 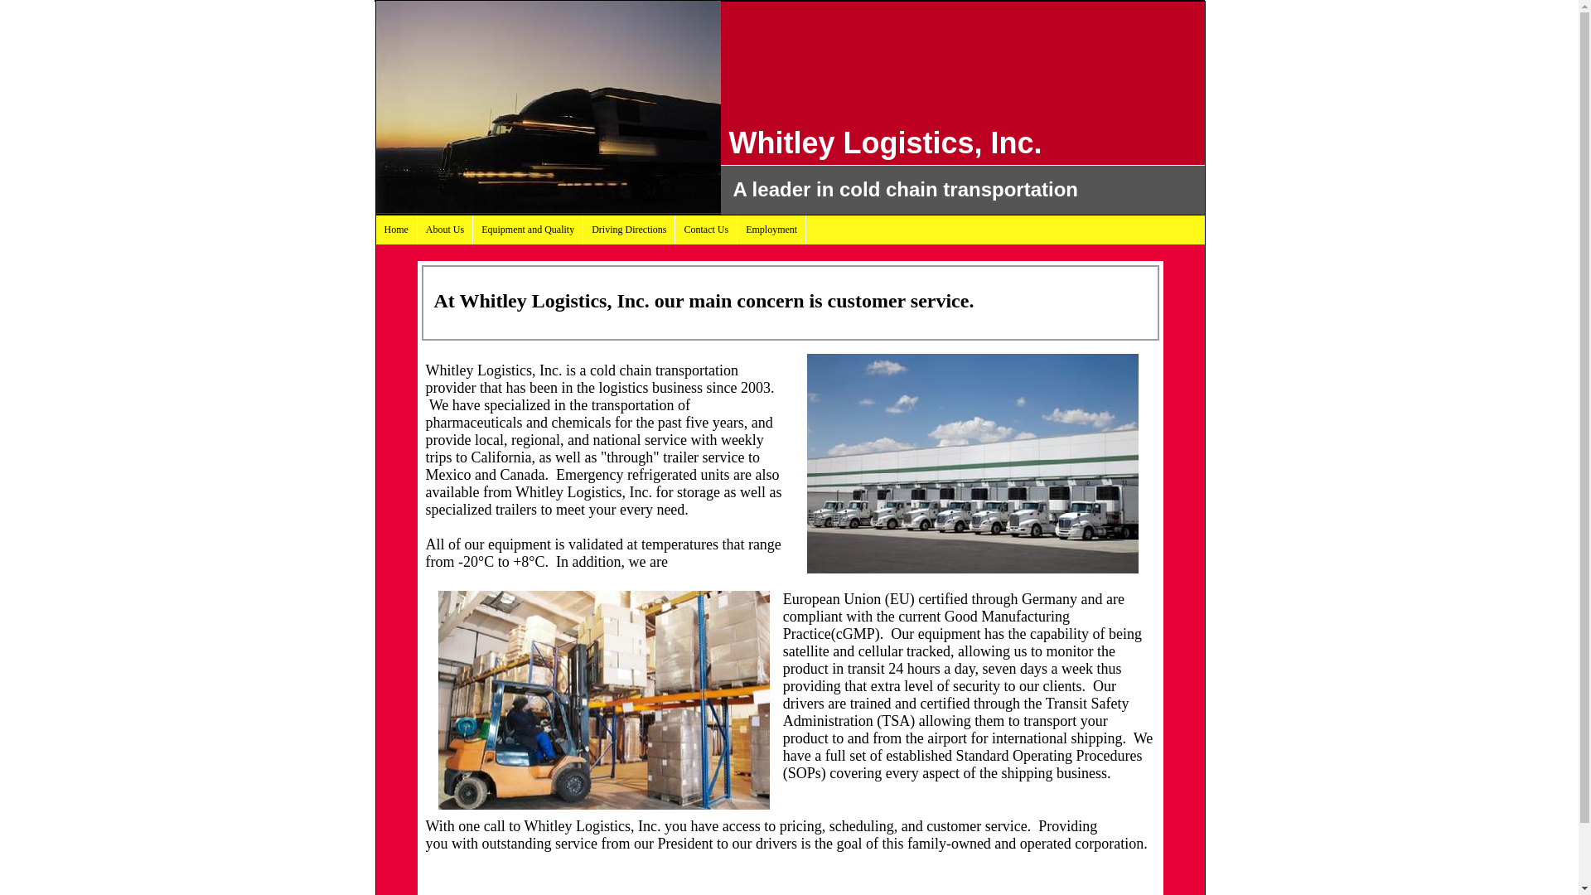 I want to click on Contact Us, so click(x=706, y=230).